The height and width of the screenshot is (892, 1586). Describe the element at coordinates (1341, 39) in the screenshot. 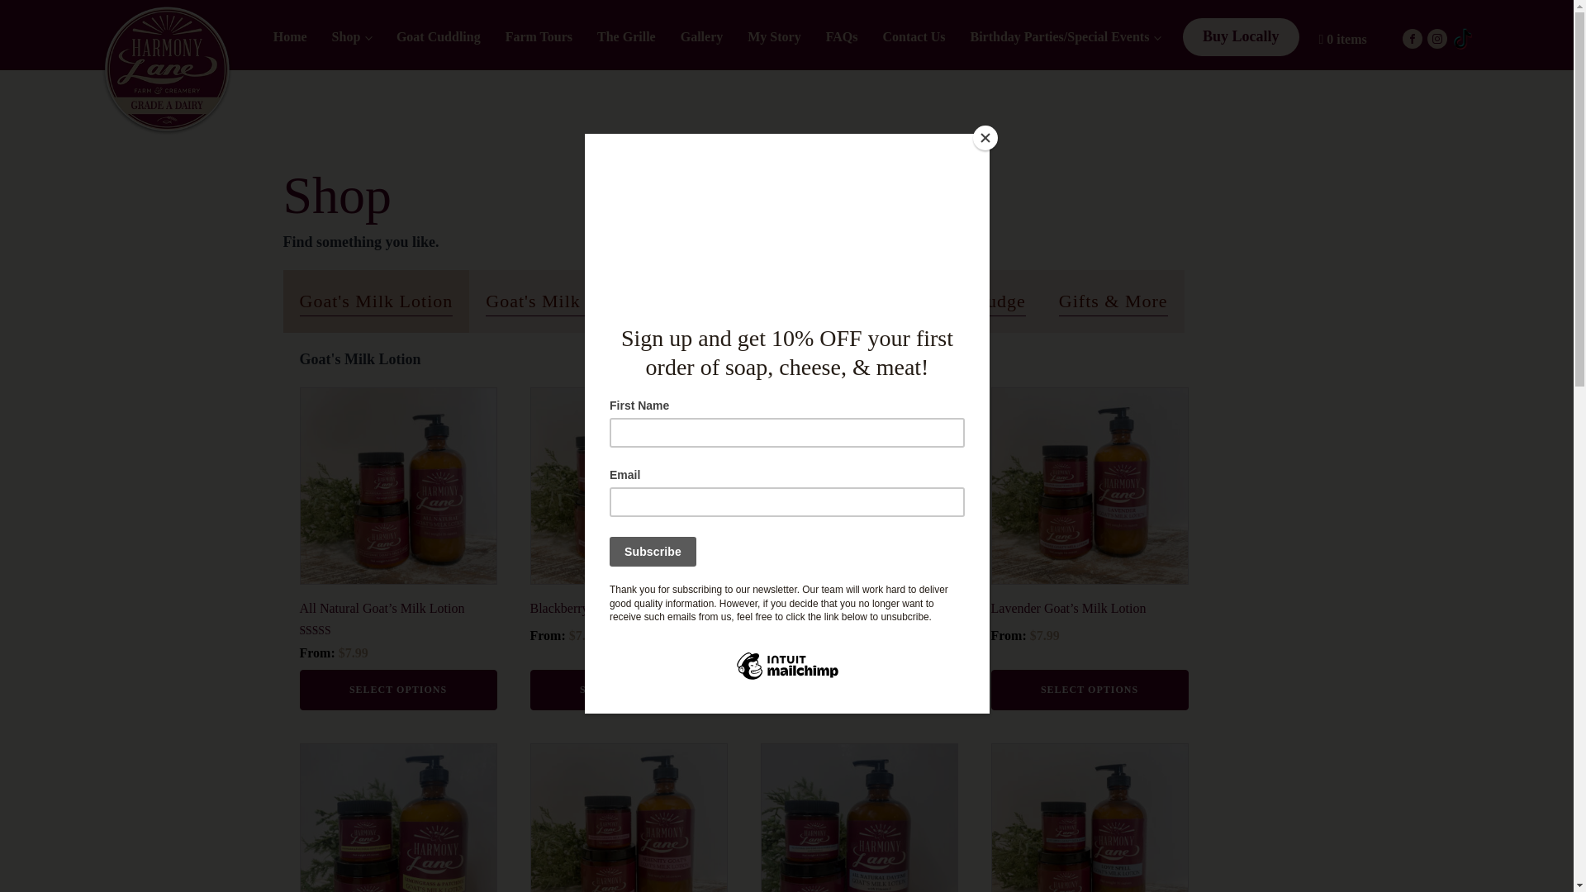

I see `0 items` at that location.